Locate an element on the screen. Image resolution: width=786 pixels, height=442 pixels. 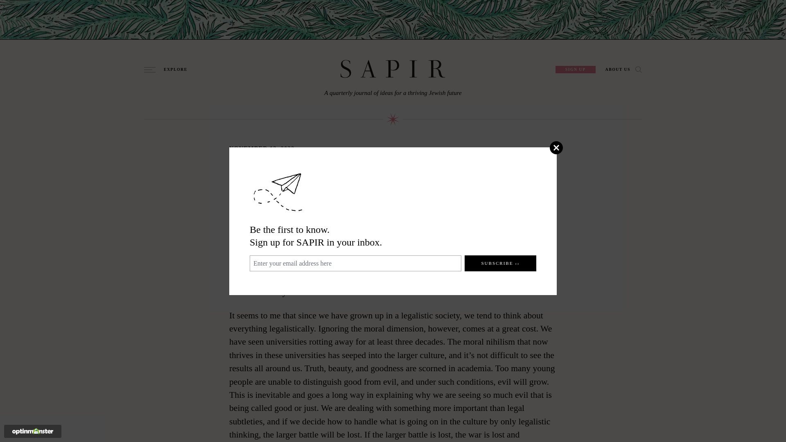
ABOUT US is located at coordinates (617, 70).